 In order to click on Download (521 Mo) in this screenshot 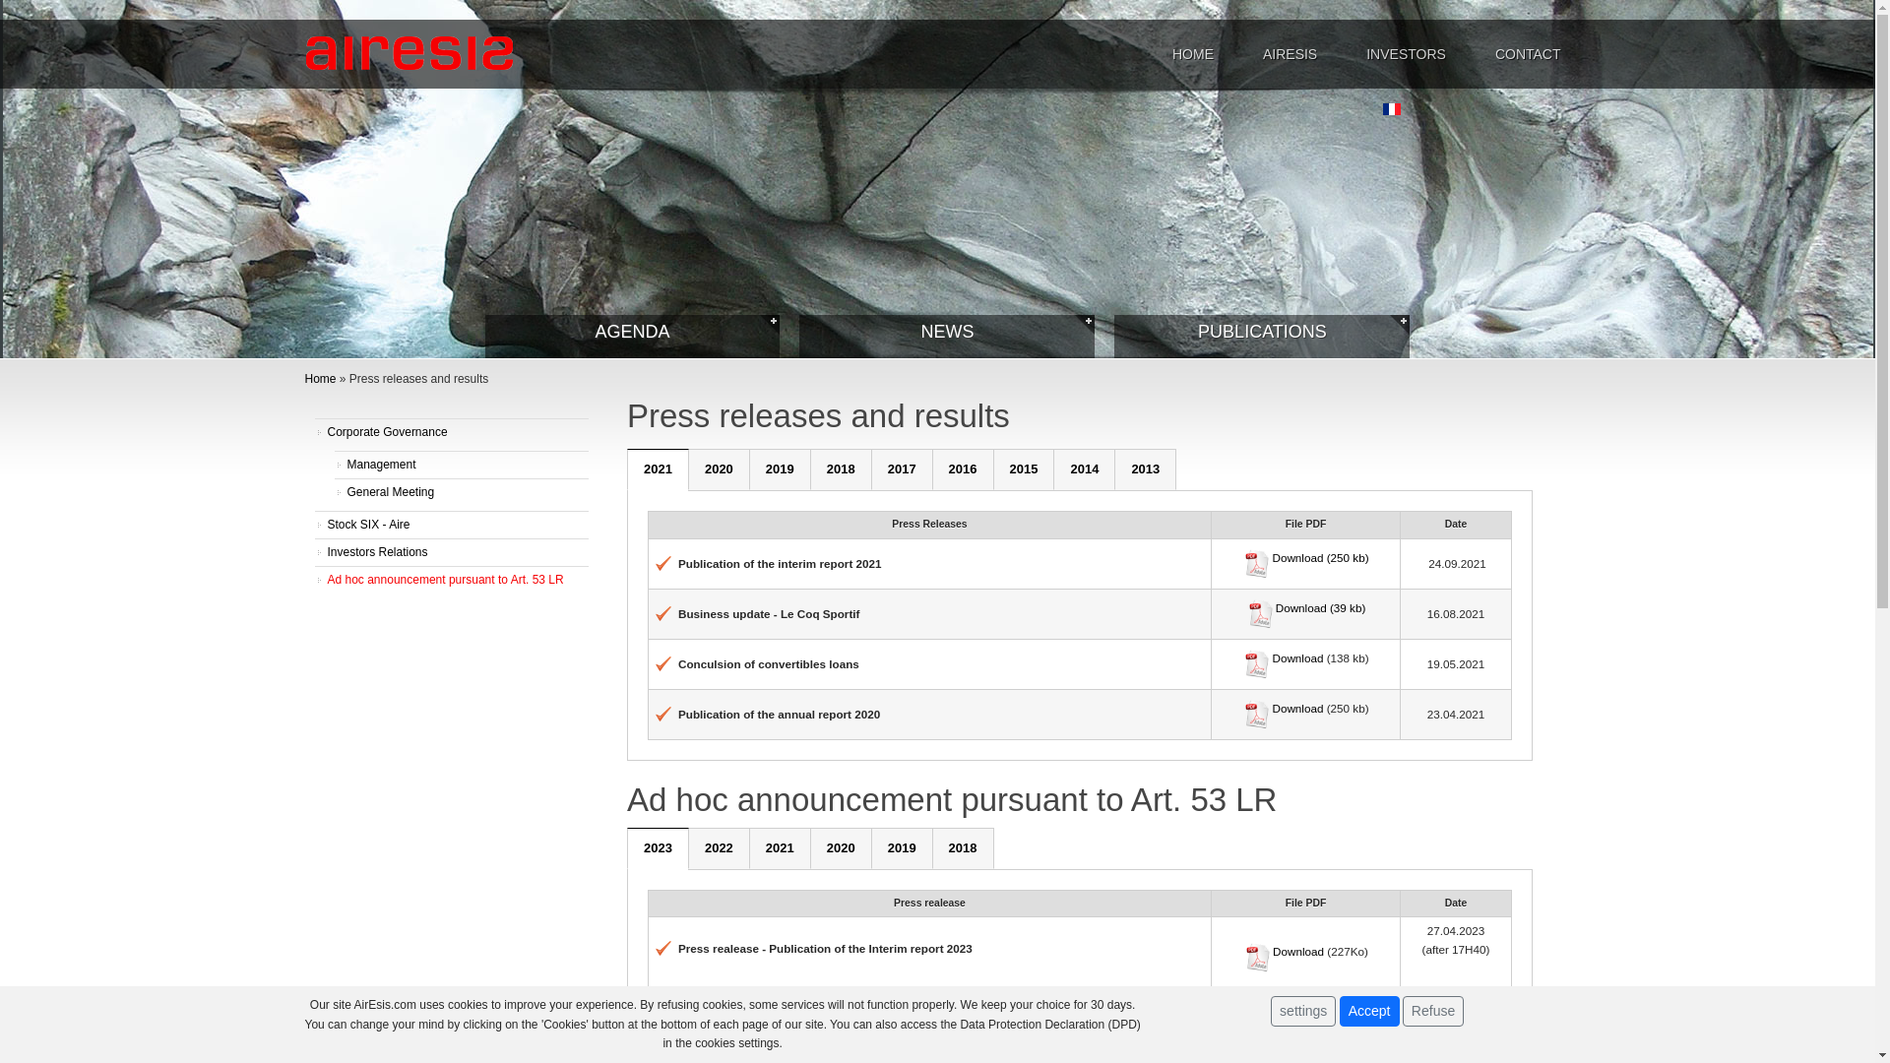, I will do `click(1320, 1032)`.